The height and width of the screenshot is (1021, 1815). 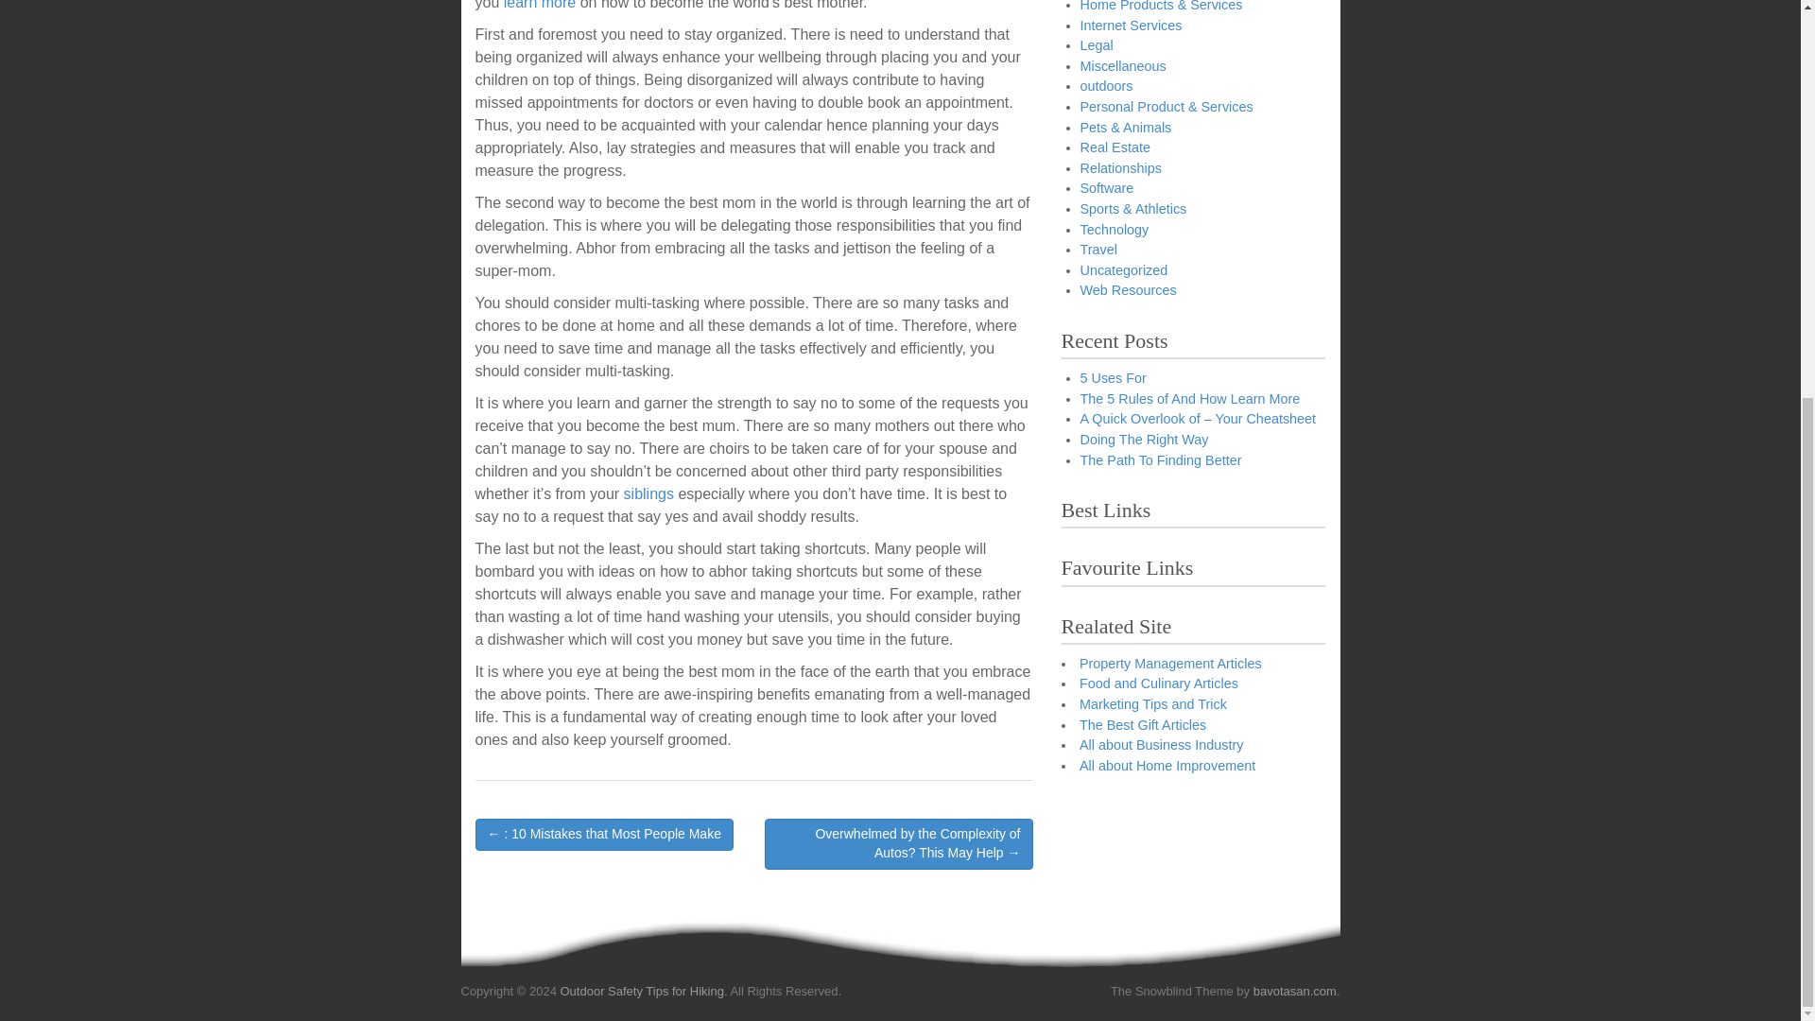 What do you see at coordinates (648, 493) in the screenshot?
I see `siblings` at bounding box center [648, 493].